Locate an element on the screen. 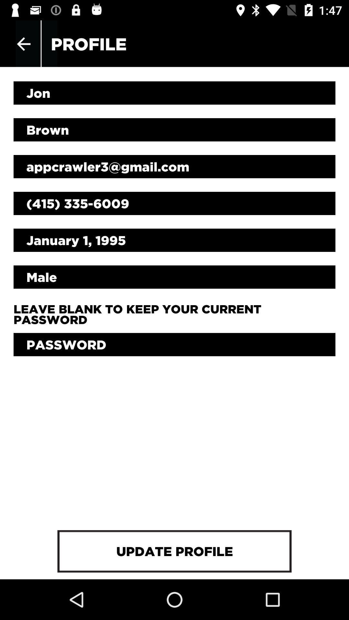  launch icon above the jon icon is located at coordinates (24, 44).